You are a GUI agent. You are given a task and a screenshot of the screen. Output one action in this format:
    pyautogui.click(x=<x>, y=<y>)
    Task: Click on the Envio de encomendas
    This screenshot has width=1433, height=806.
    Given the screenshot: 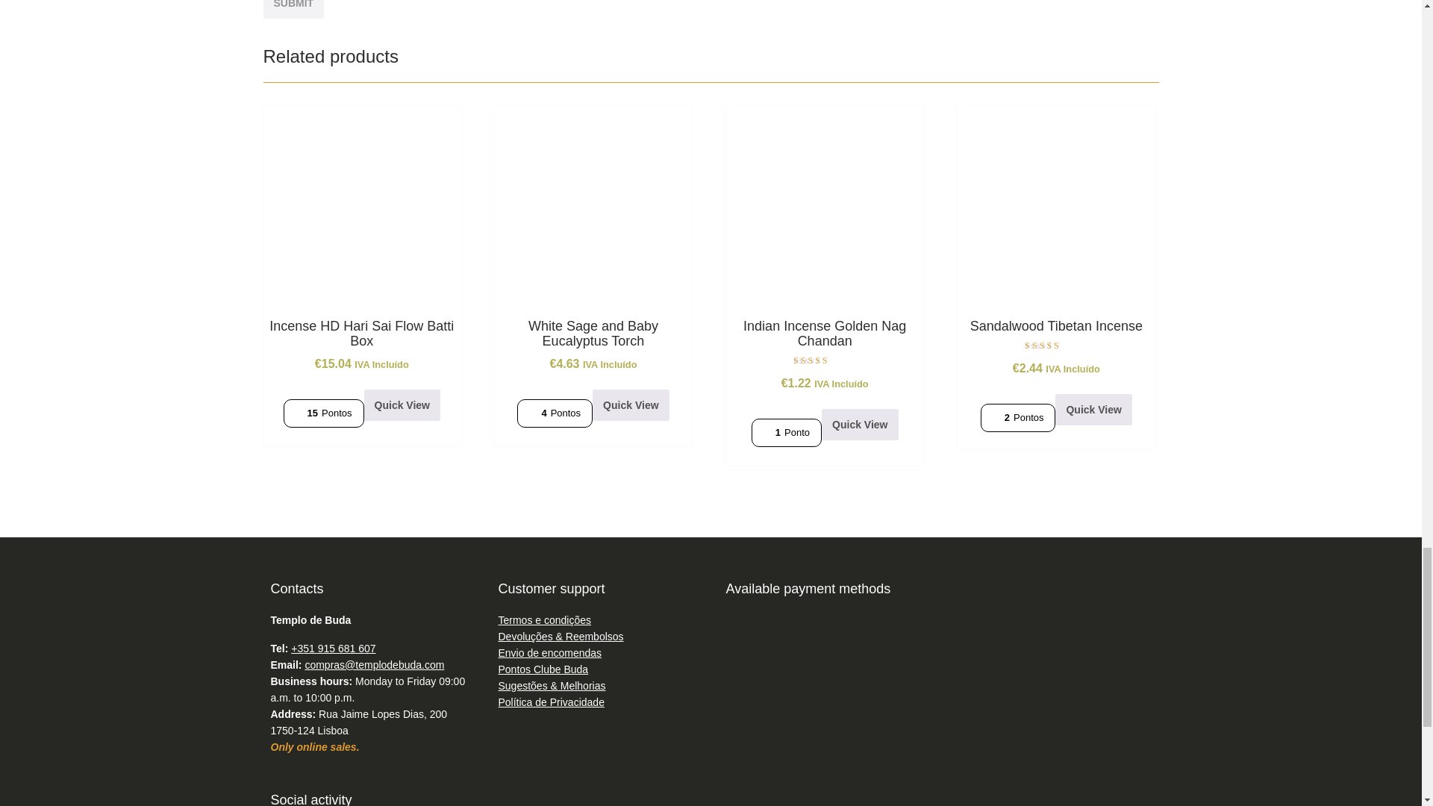 What is the action you would take?
    pyautogui.click(x=550, y=653)
    